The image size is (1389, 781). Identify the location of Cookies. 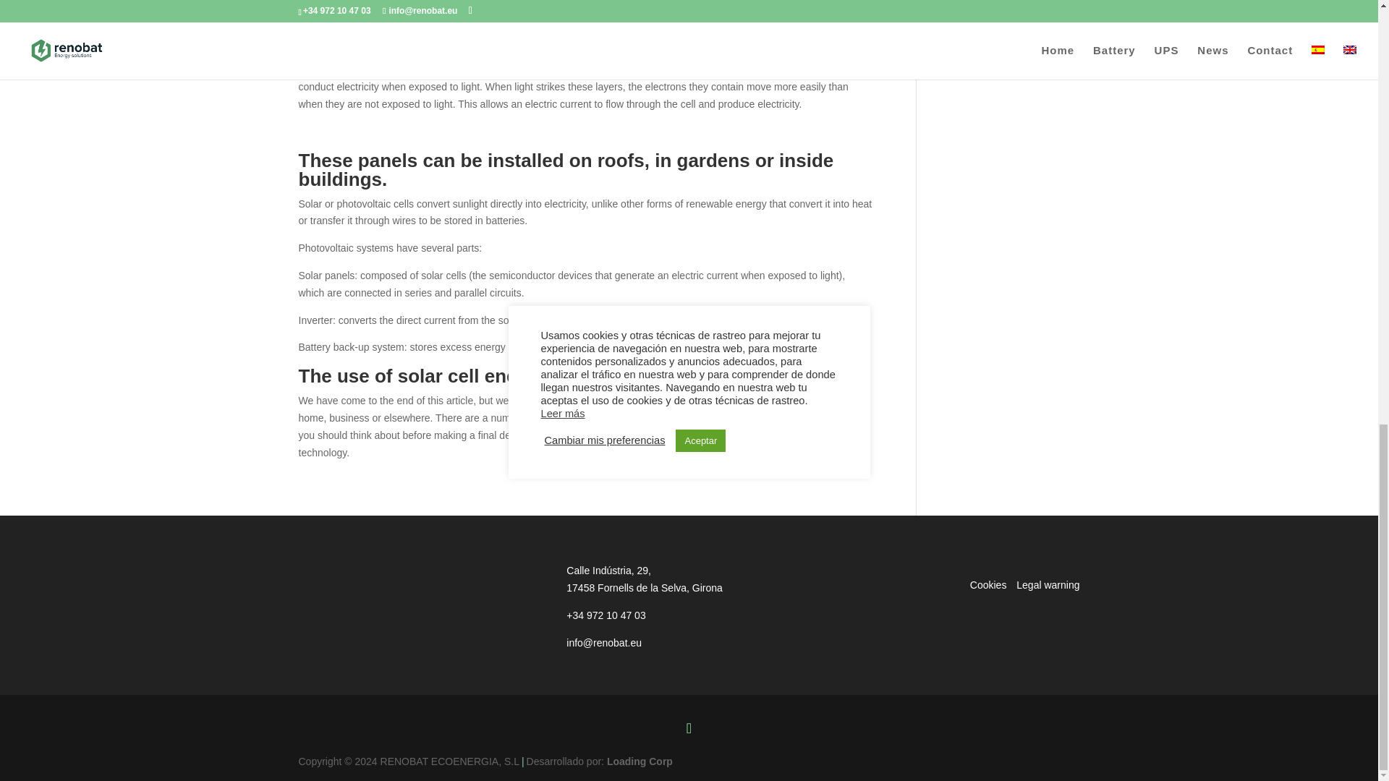
(988, 584).